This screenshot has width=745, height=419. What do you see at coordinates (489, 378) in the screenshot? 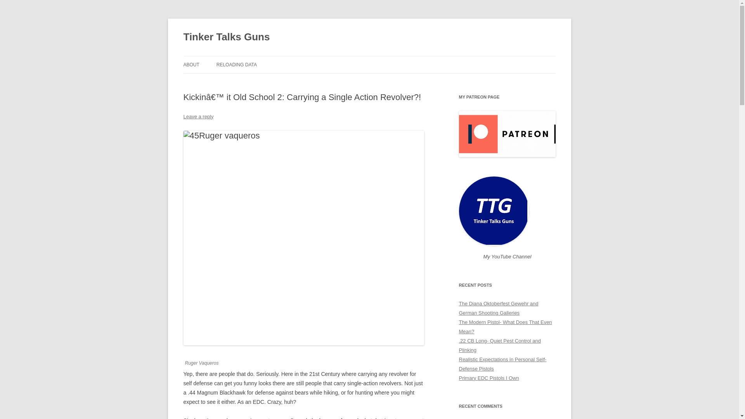
I see `Primary EDC Pistols I Own` at bounding box center [489, 378].